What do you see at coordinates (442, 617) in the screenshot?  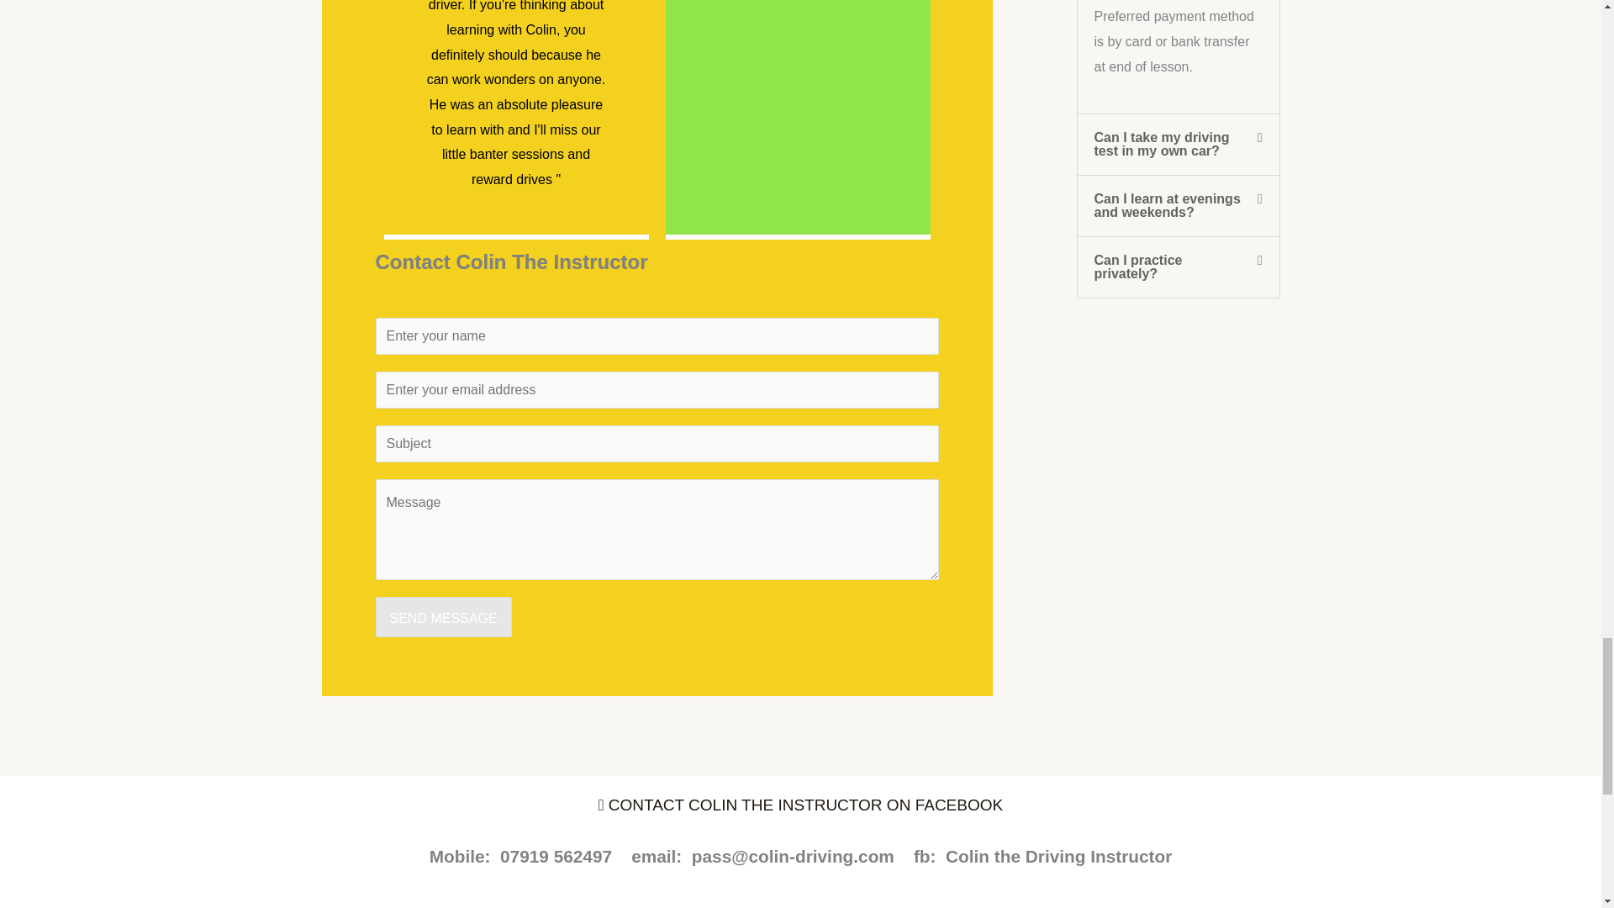 I see `SEND MESSAGE` at bounding box center [442, 617].